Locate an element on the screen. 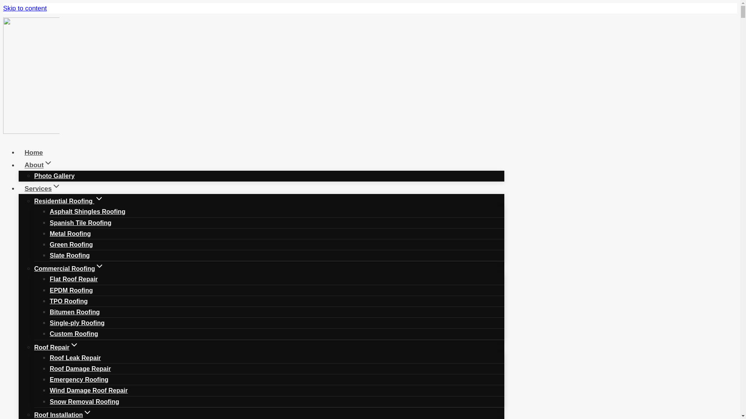 Image resolution: width=746 pixels, height=419 pixels. Roof Leak Repair is located at coordinates (75, 358).